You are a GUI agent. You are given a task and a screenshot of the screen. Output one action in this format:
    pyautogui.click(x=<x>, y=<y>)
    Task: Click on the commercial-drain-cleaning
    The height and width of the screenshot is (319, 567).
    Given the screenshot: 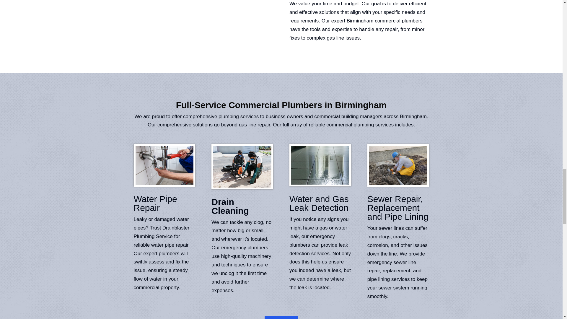 What is the action you would take?
    pyautogui.click(x=242, y=167)
    